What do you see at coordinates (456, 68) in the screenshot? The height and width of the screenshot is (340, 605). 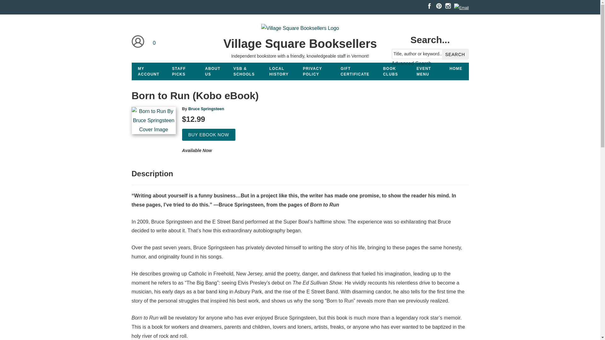 I see `HOME` at bounding box center [456, 68].